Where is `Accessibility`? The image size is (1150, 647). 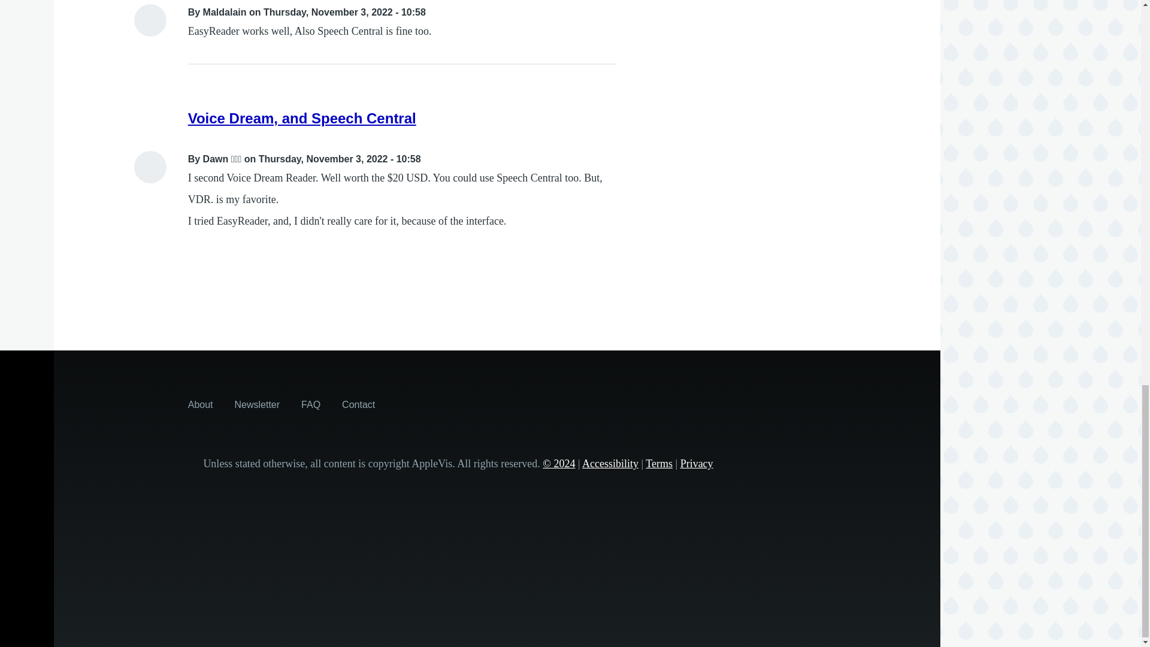
Accessibility is located at coordinates (610, 464).